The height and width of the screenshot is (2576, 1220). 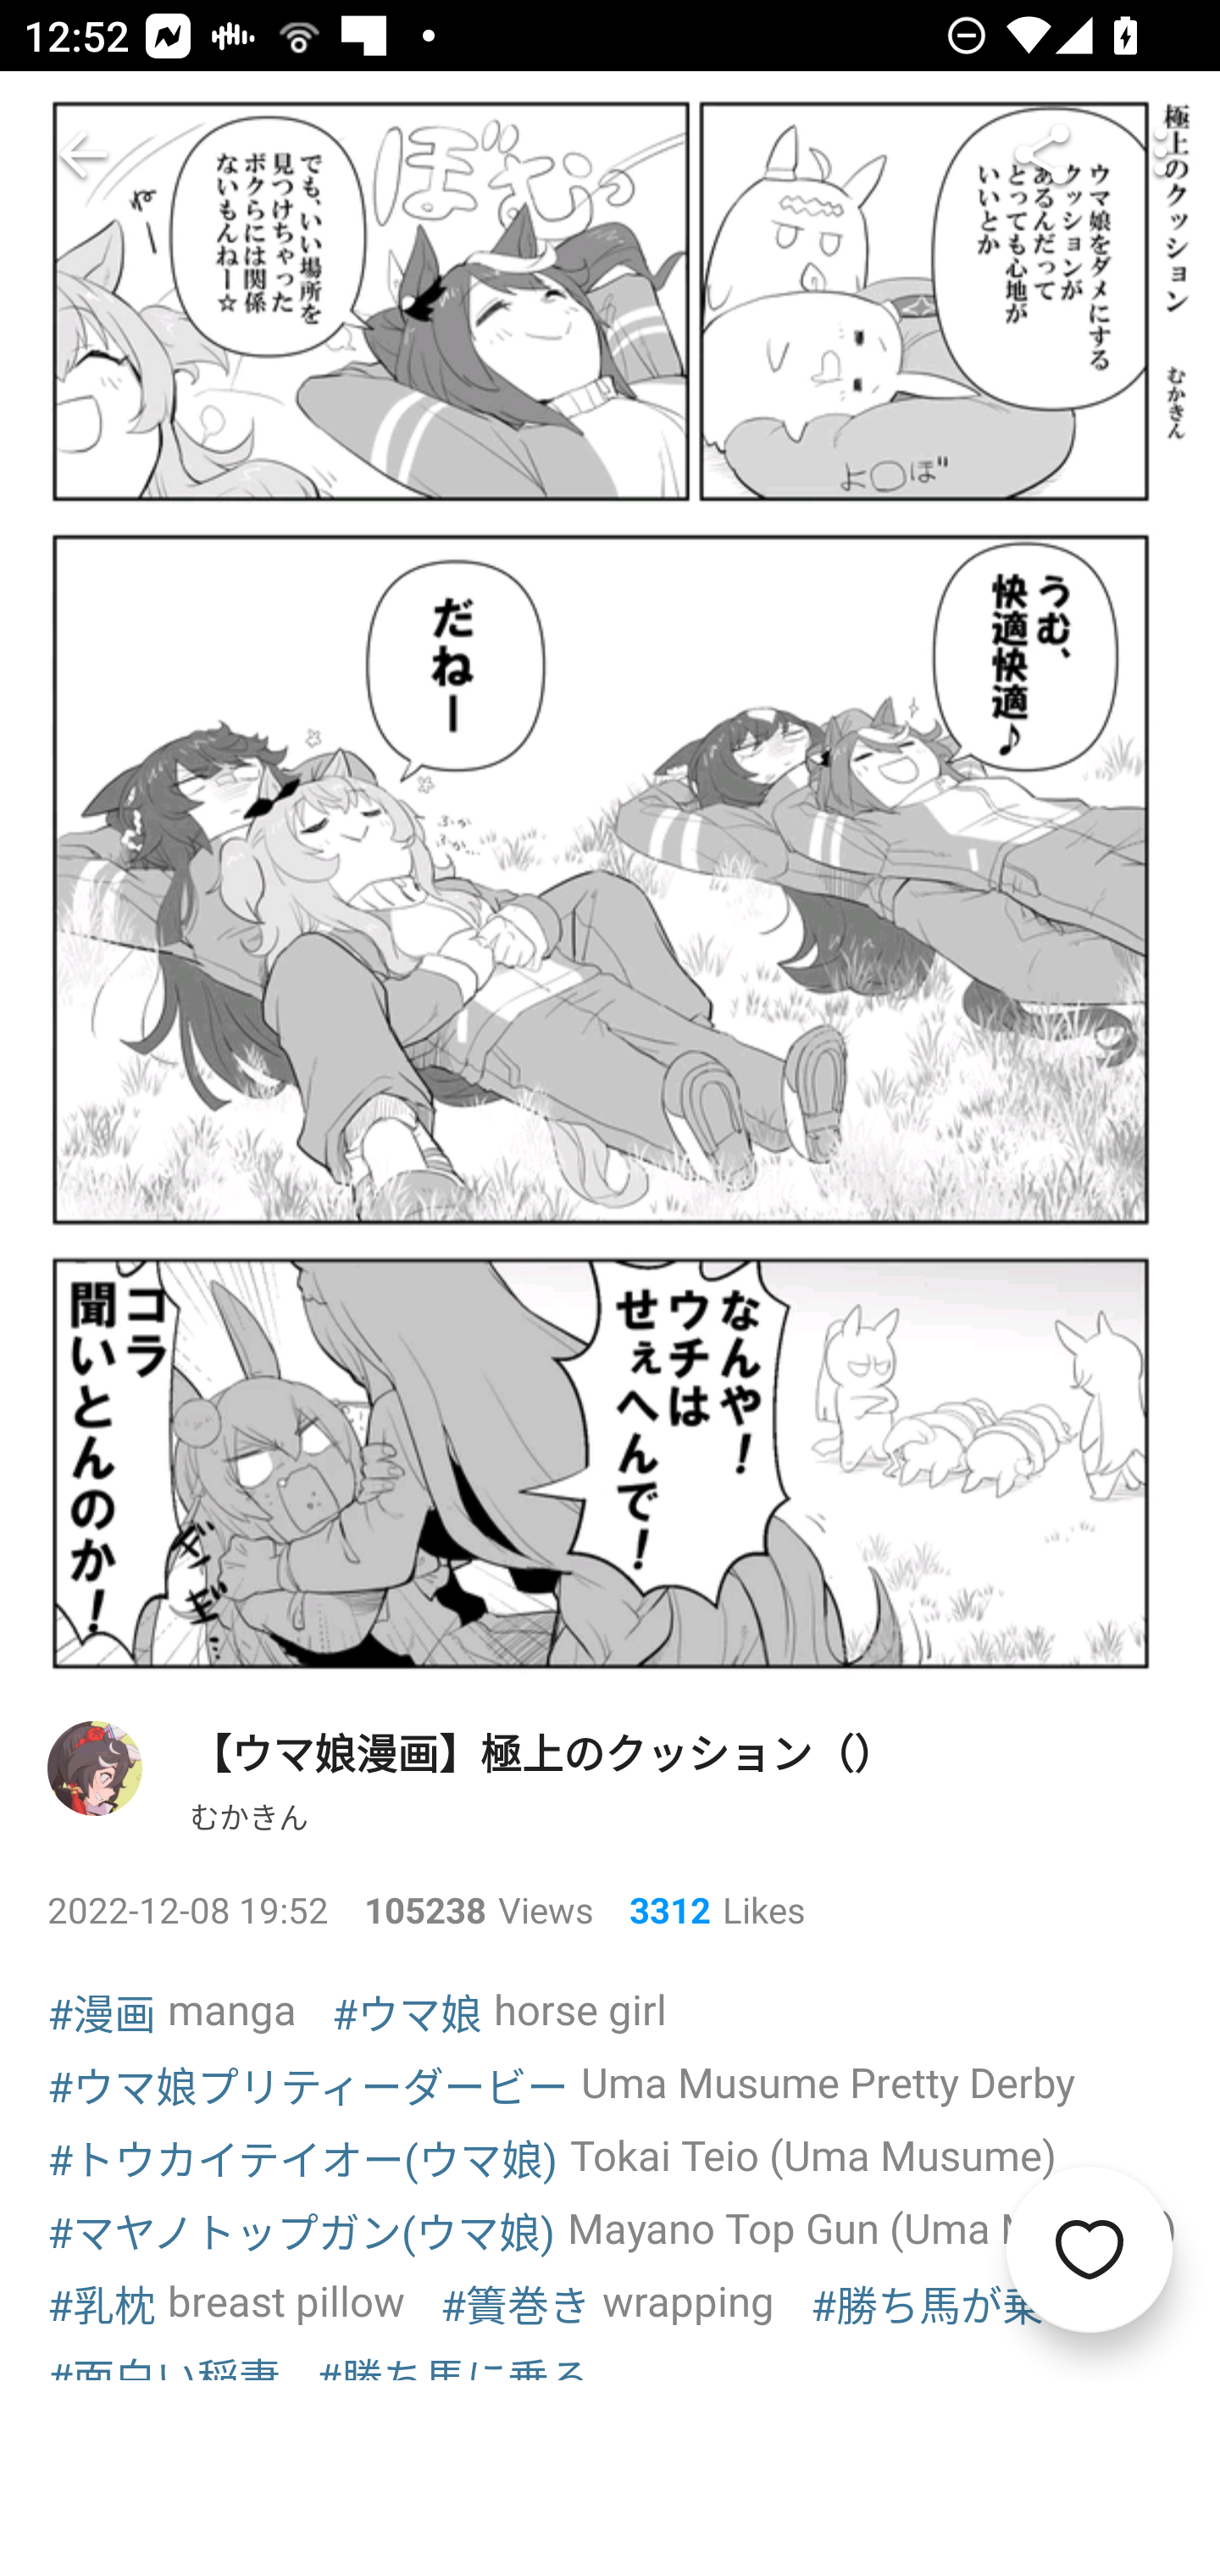 I want to click on Tokai Teio (Uma Musume), so click(x=813, y=2154).